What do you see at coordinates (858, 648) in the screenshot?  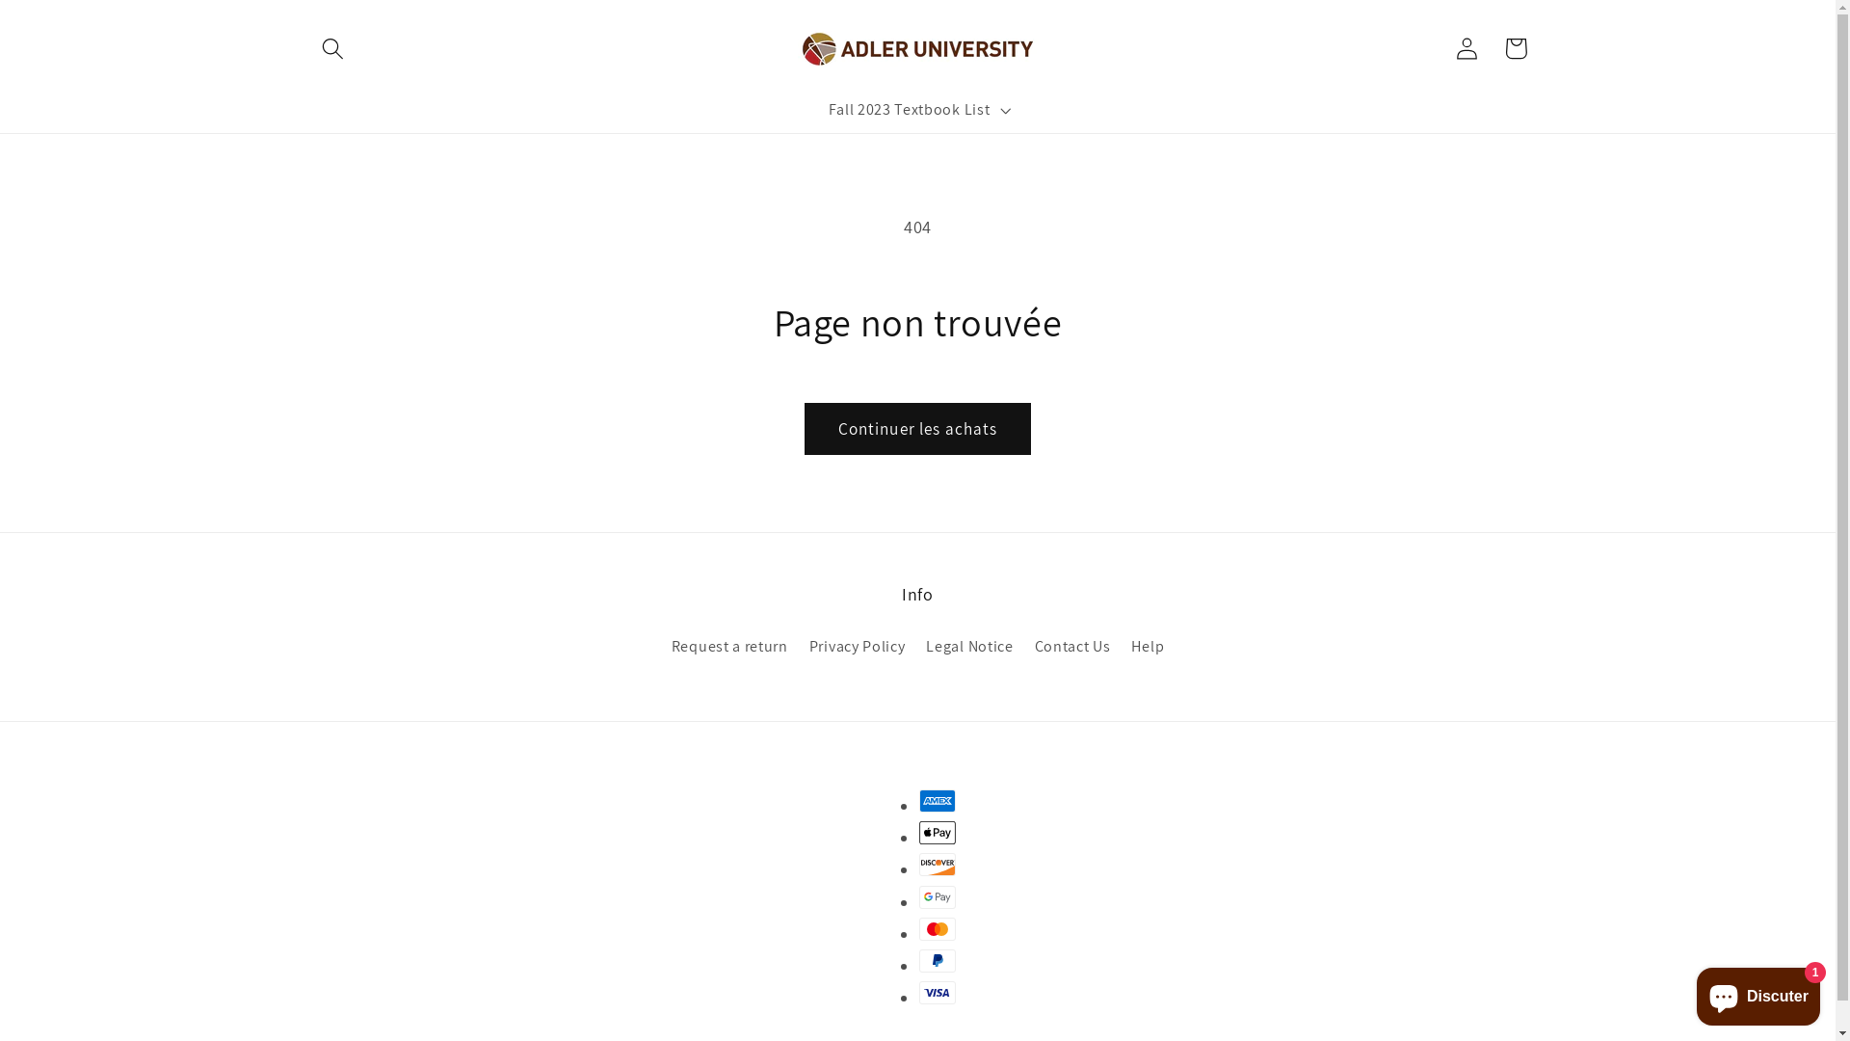 I see `Privacy Policy` at bounding box center [858, 648].